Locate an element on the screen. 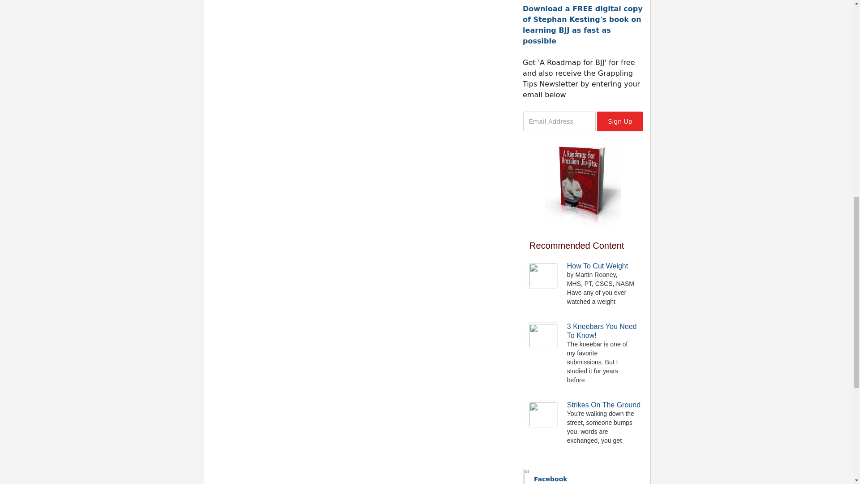 Image resolution: width=860 pixels, height=484 pixels. Sign Up is located at coordinates (619, 121).